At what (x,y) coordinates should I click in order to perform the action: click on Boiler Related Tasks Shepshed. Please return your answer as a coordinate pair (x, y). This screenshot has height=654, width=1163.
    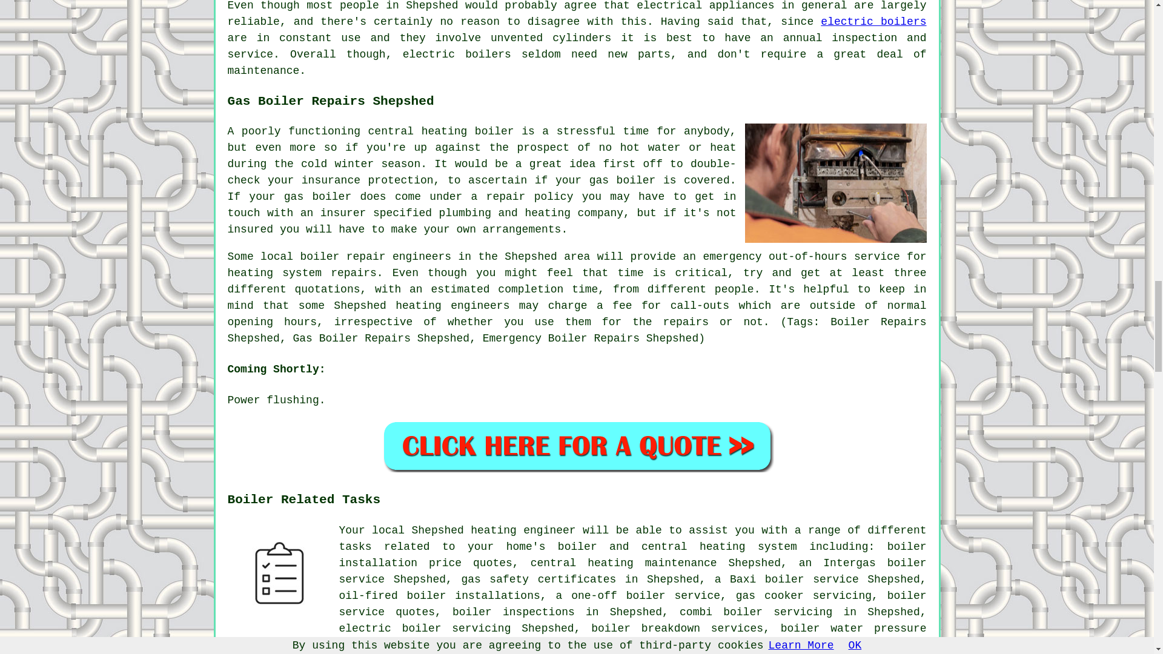
    Looking at the image, I should click on (279, 573).